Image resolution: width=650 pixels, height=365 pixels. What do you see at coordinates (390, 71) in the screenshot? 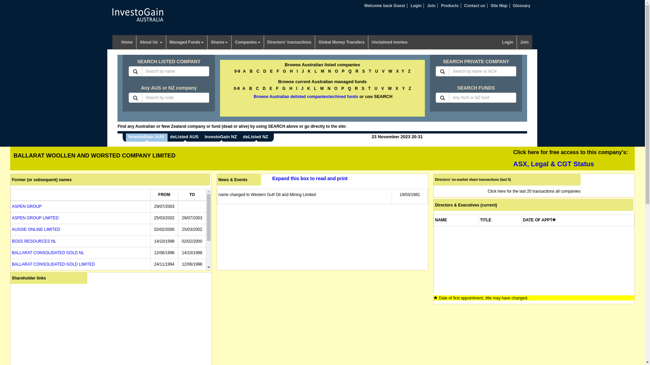
I see `W` at bounding box center [390, 71].